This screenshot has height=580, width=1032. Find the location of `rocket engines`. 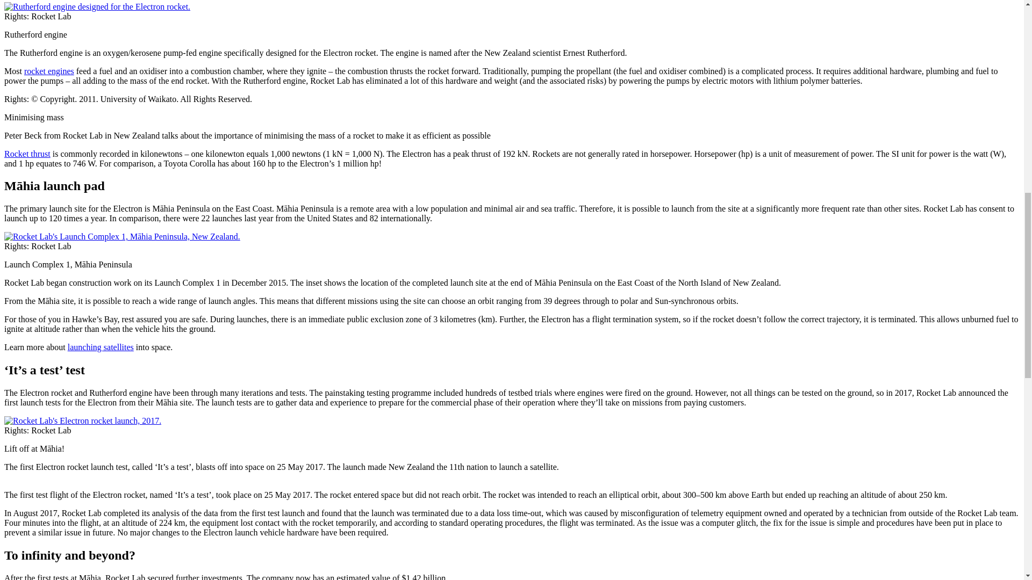

rocket engines is located at coordinates (49, 71).